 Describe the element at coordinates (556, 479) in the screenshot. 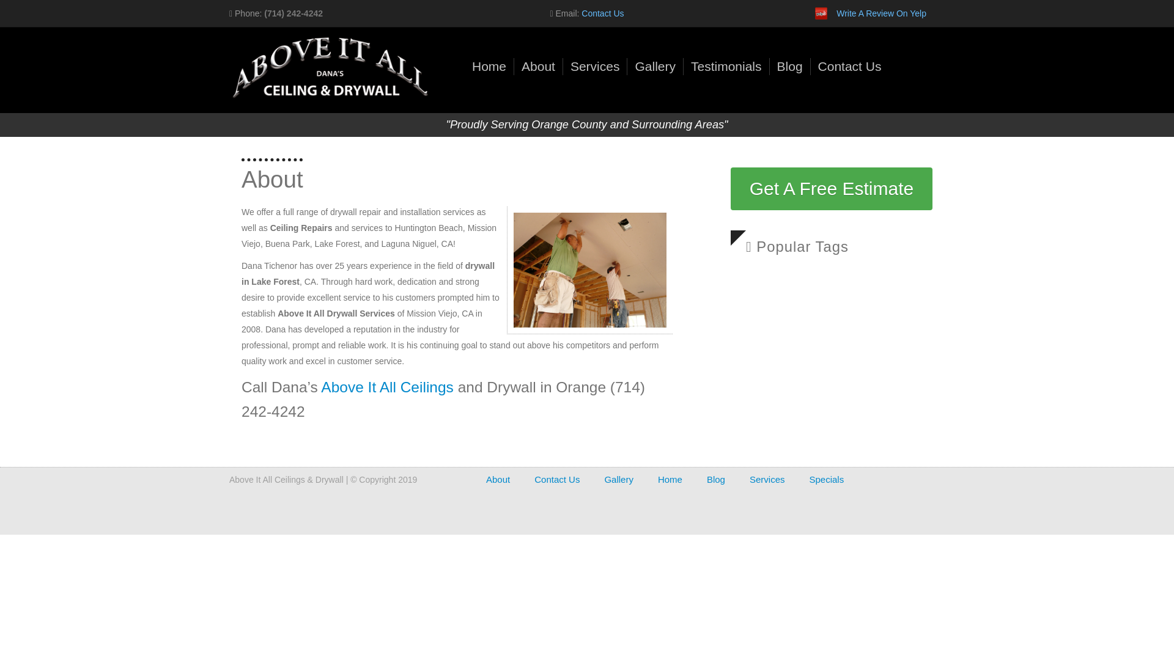

I see `Contact Us` at that location.